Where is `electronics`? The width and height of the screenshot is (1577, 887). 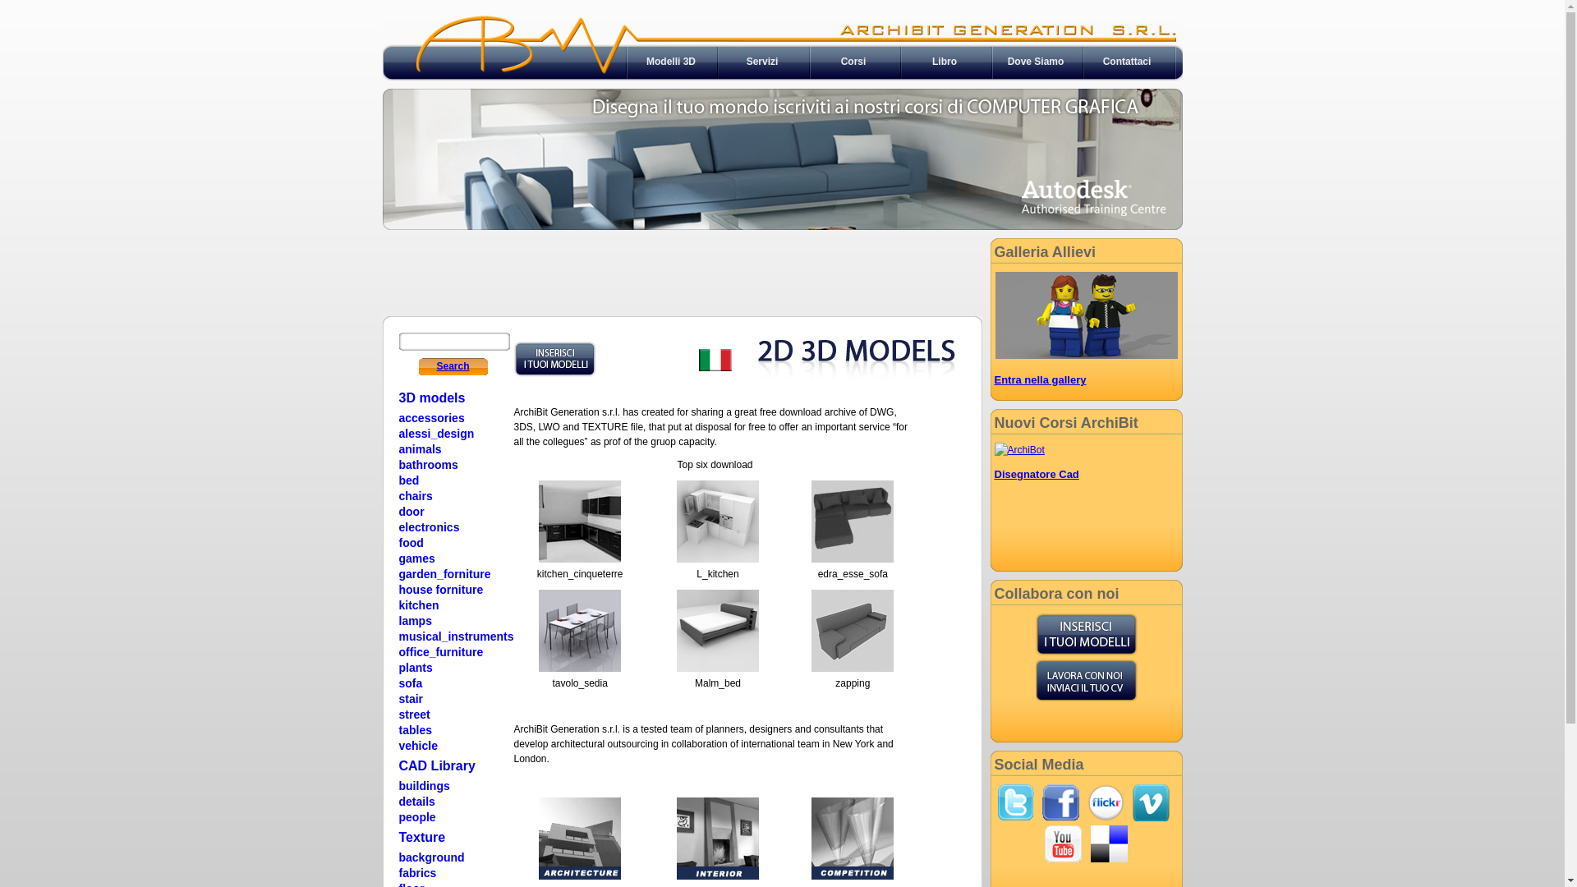
electronics is located at coordinates (430, 527).